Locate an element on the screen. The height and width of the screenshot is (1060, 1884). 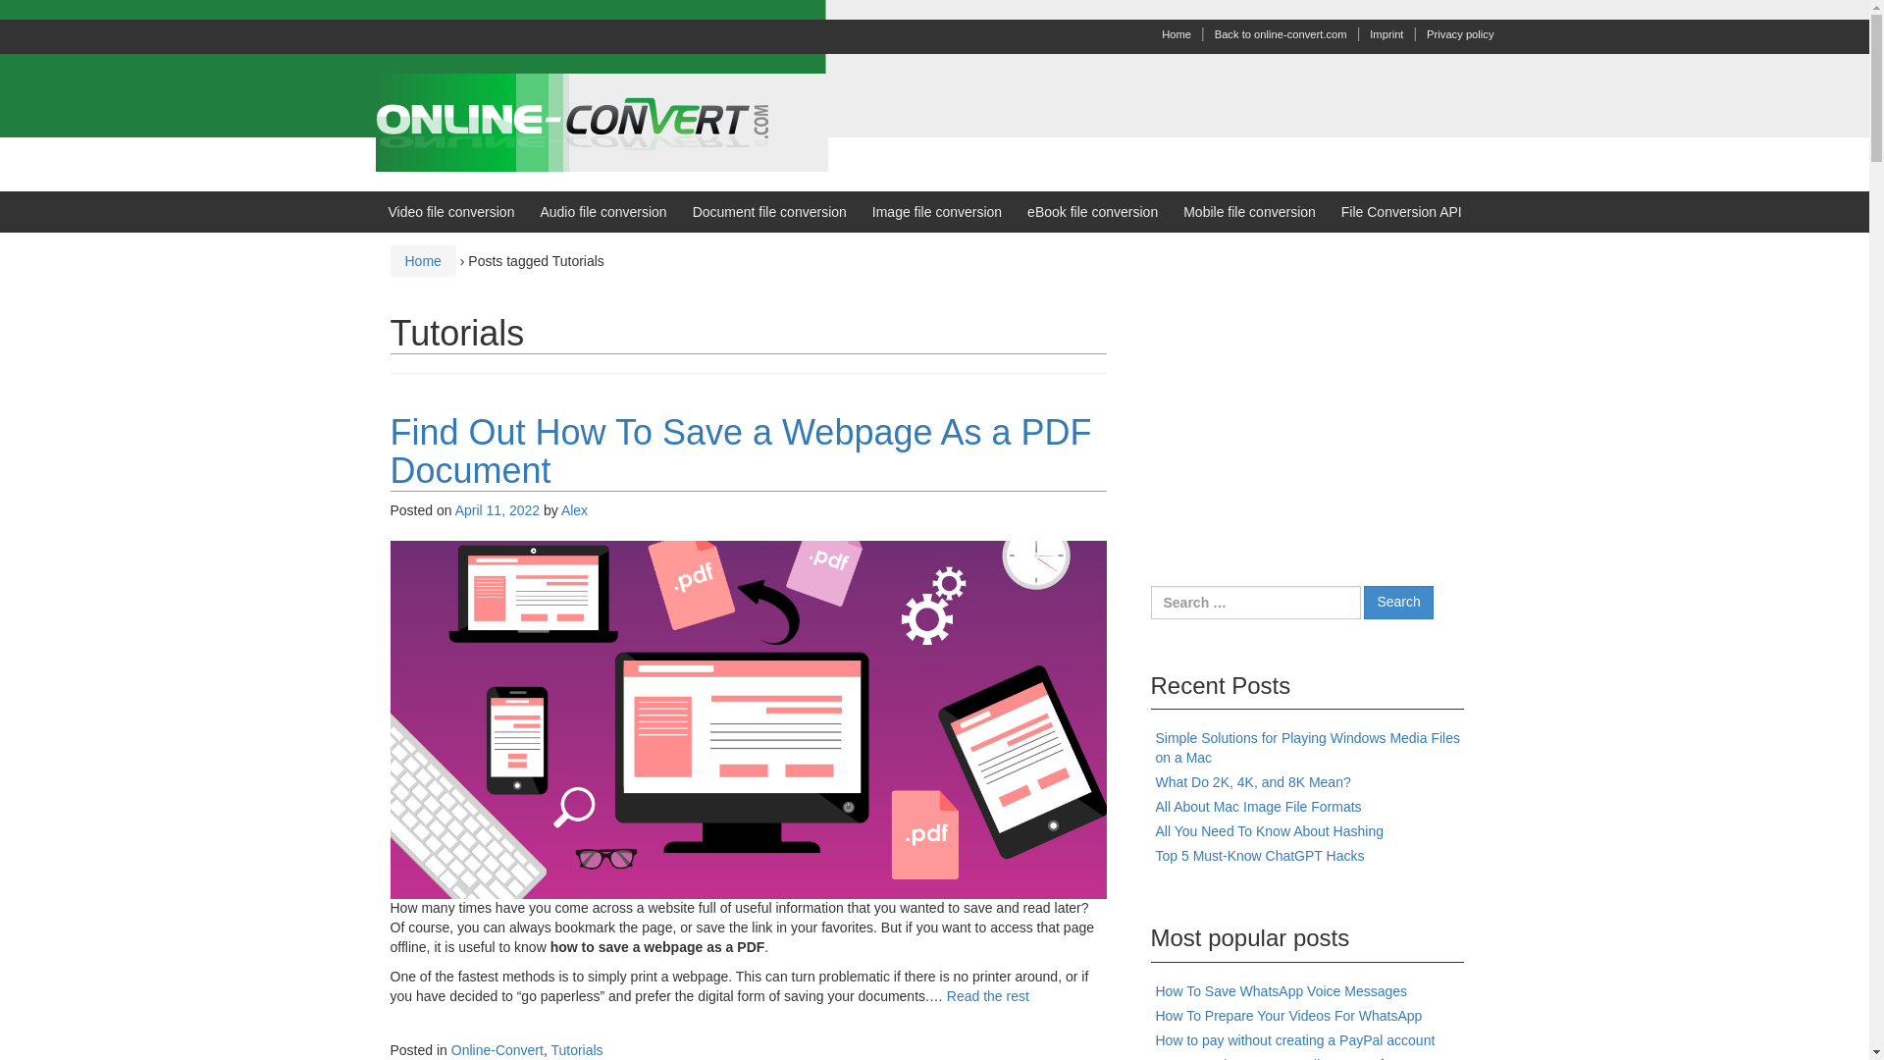
Online-Convert is located at coordinates (497, 1049).